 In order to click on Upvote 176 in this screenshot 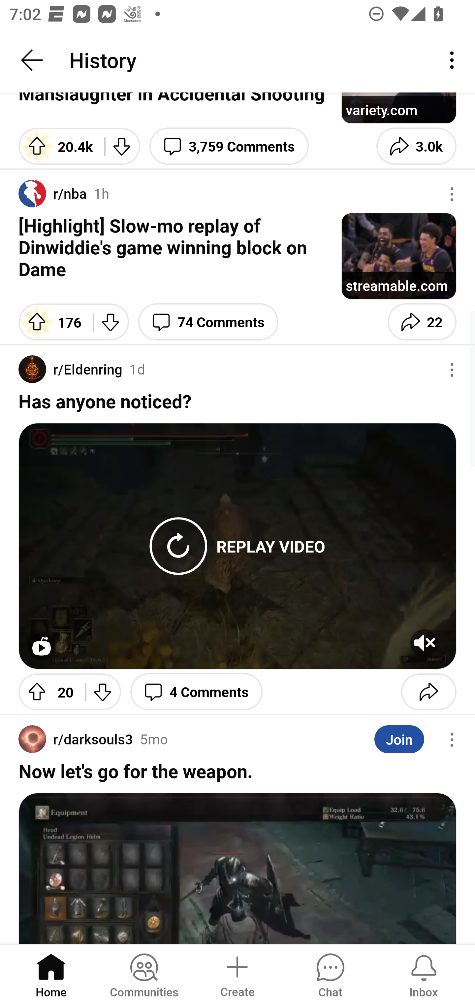, I will do `click(51, 322)`.